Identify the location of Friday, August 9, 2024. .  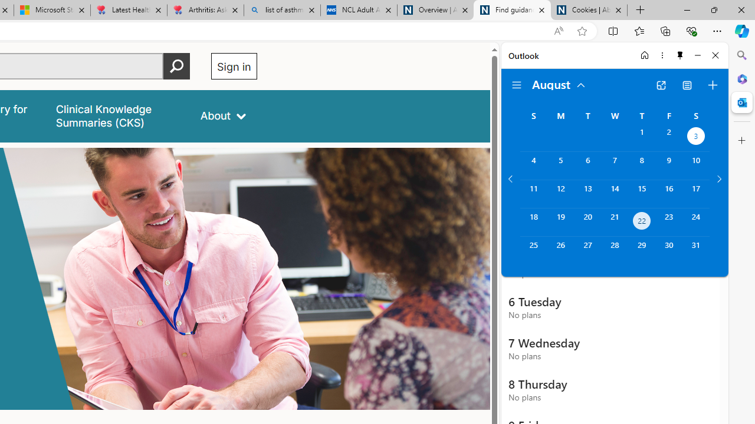
(669, 165).